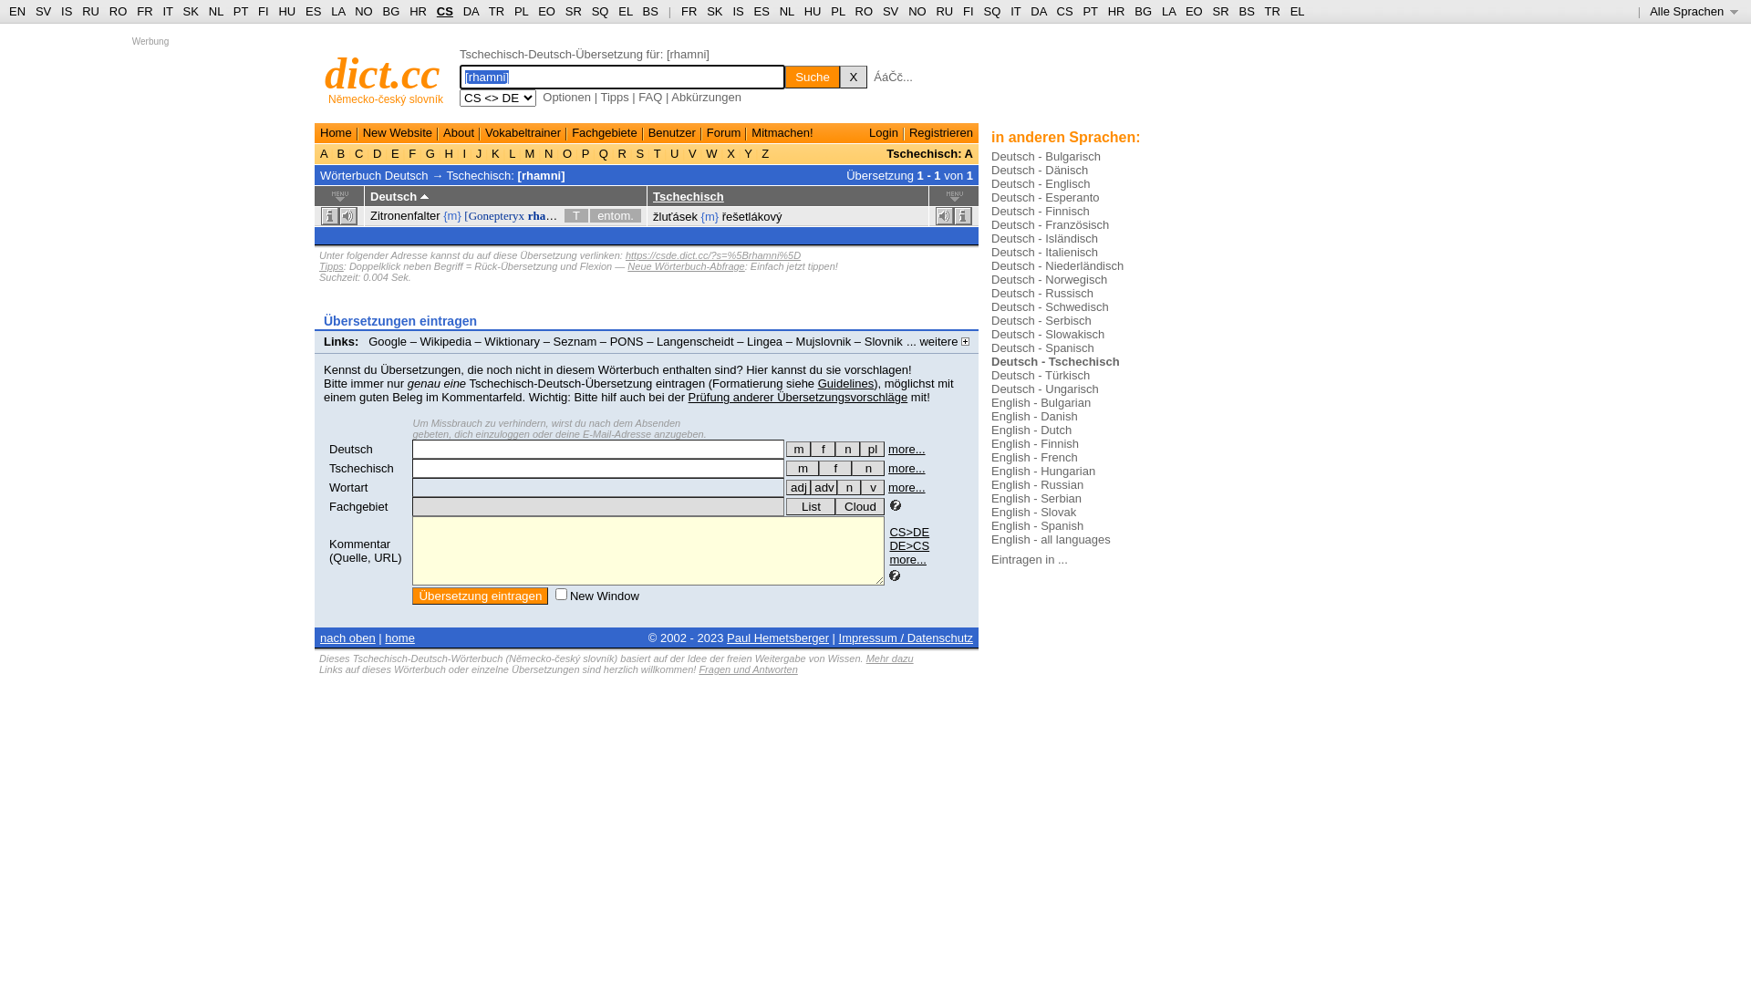 This screenshot has height=985, width=1751. Describe the element at coordinates (549, 153) in the screenshot. I see `N` at that location.